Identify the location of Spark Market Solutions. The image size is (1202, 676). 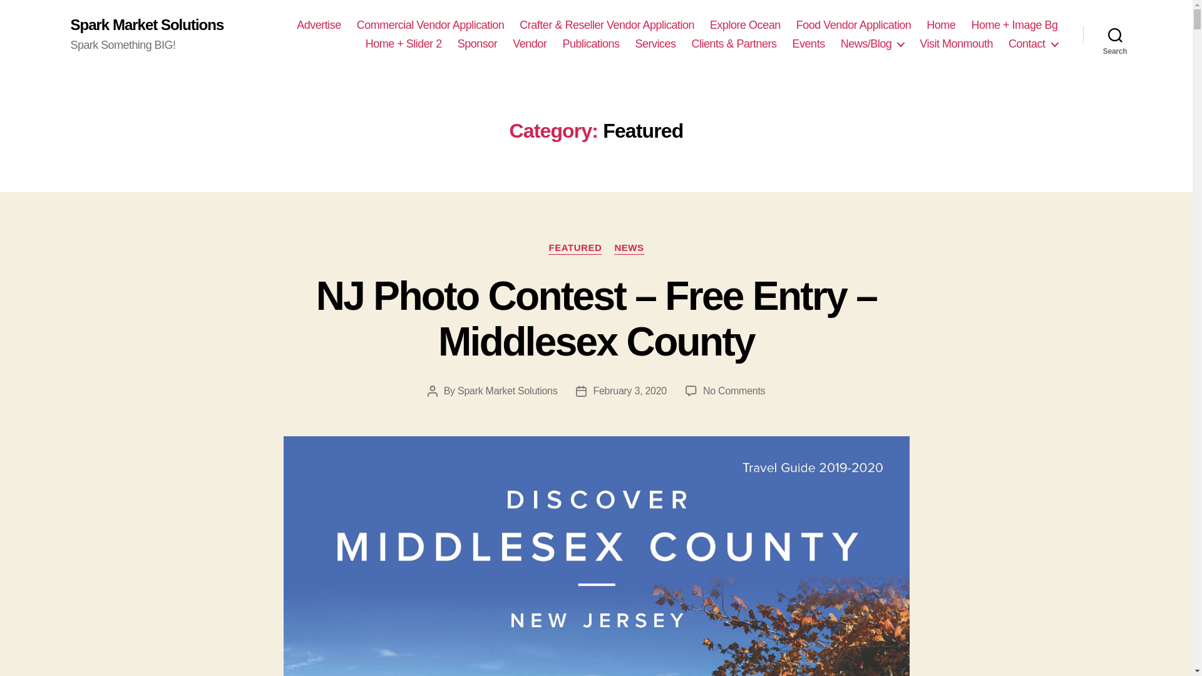
(146, 25).